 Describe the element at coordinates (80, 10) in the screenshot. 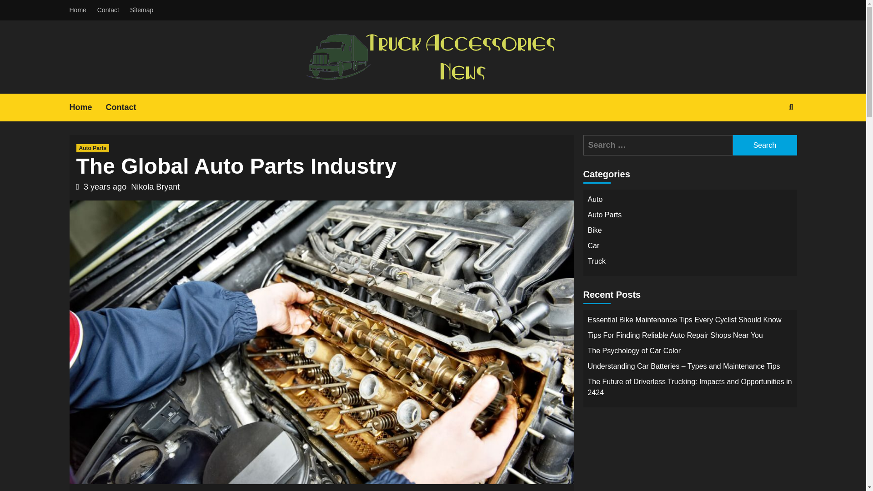

I see `Home` at that location.